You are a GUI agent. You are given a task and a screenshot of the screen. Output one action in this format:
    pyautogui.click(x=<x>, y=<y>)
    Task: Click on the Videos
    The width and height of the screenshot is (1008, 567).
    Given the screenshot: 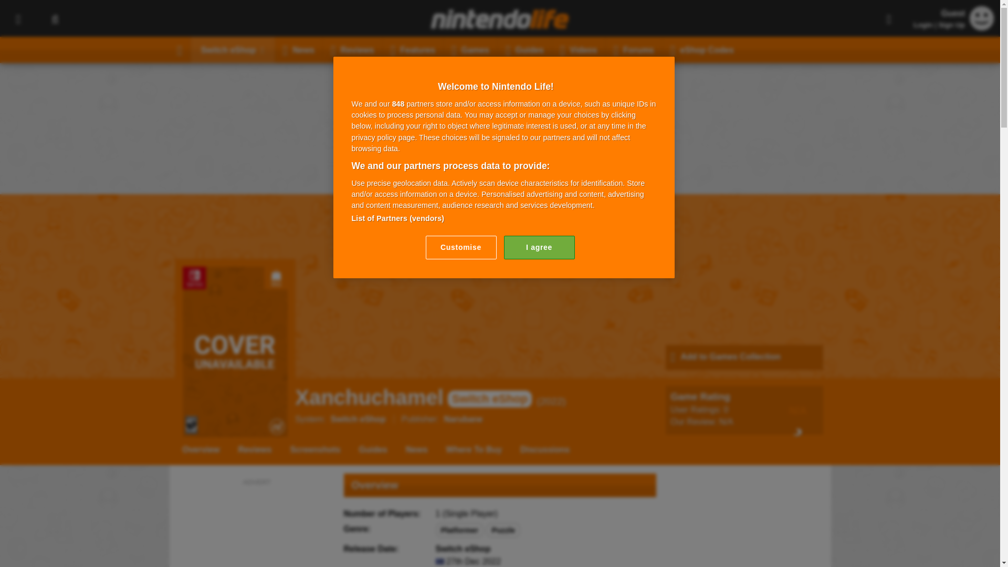 What is the action you would take?
    pyautogui.click(x=579, y=49)
    